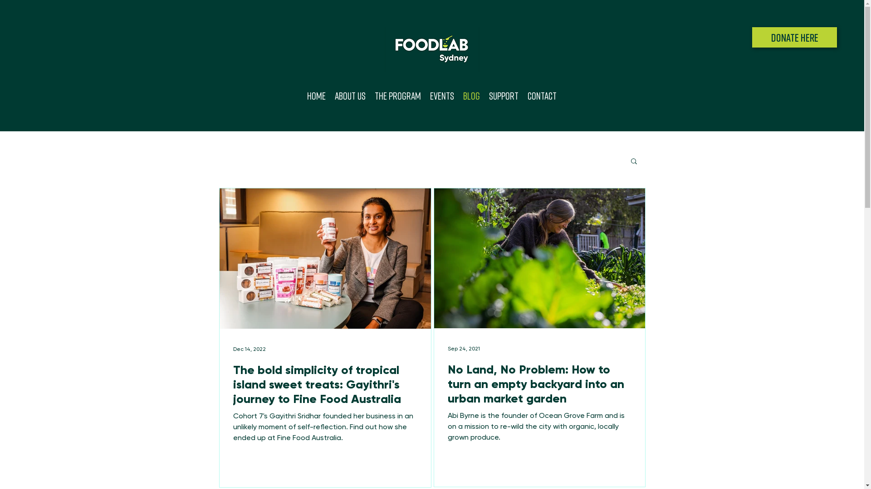 The width and height of the screenshot is (871, 489). I want to click on Blog, so click(472, 96).